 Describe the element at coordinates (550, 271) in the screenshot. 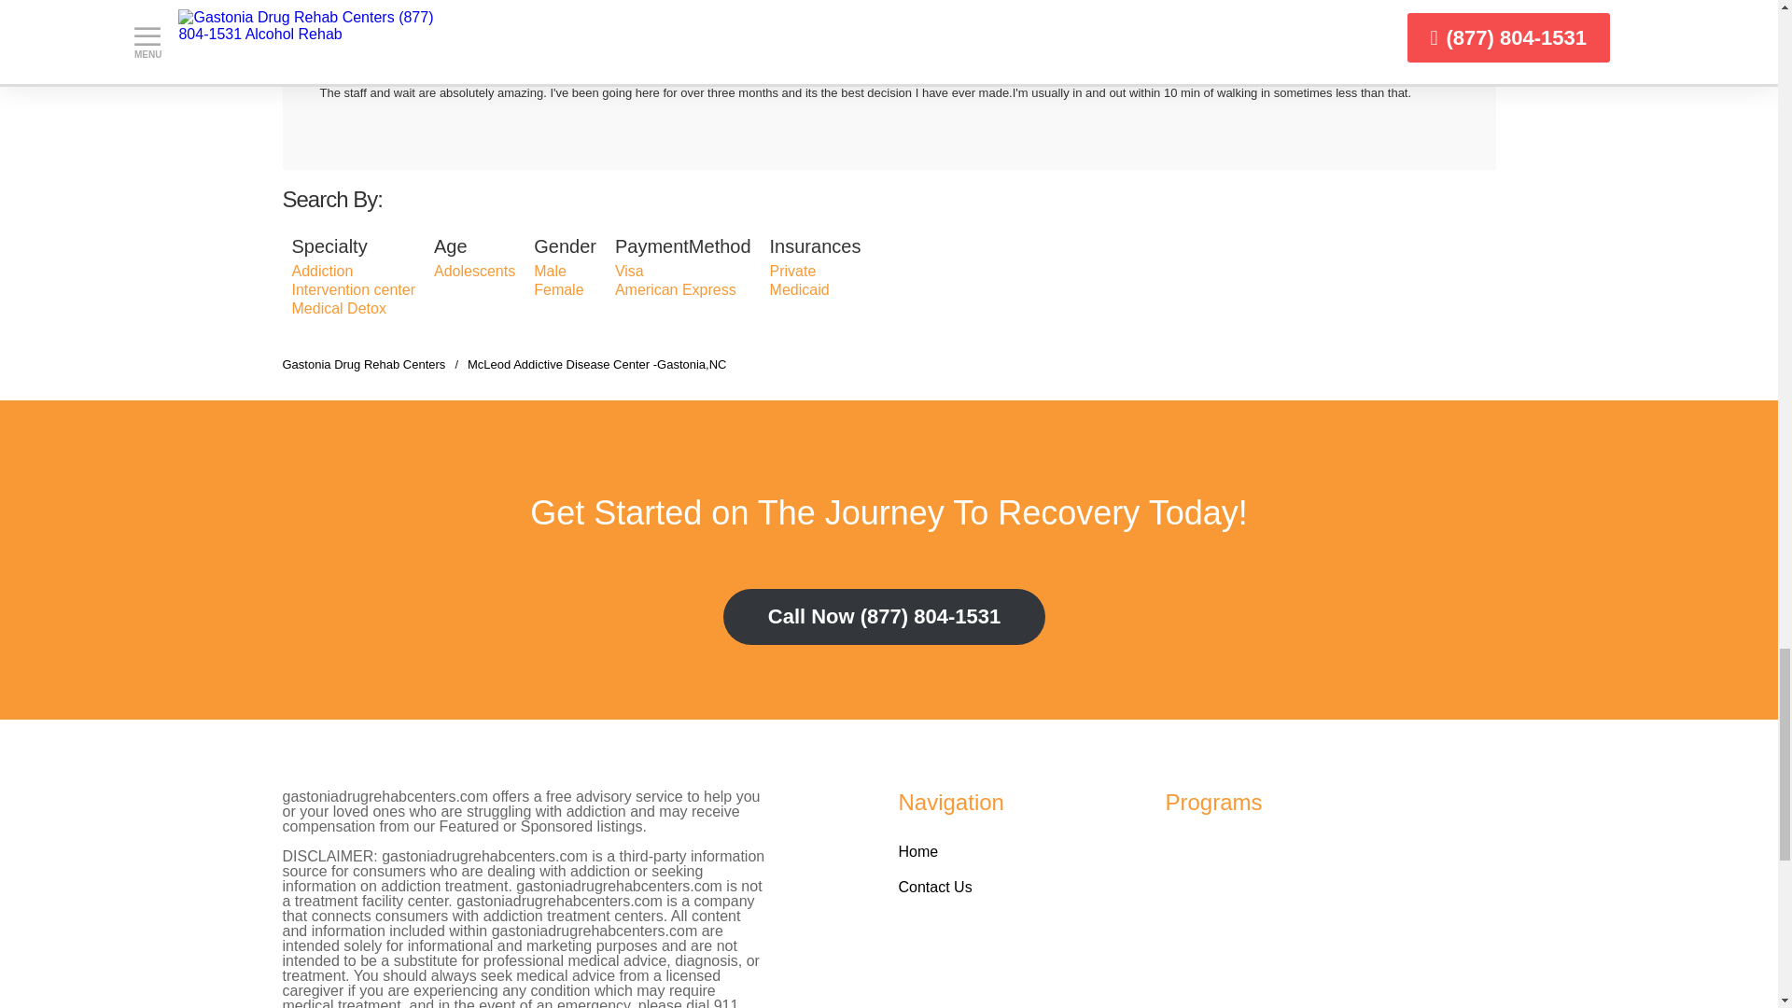

I see `Male` at that location.